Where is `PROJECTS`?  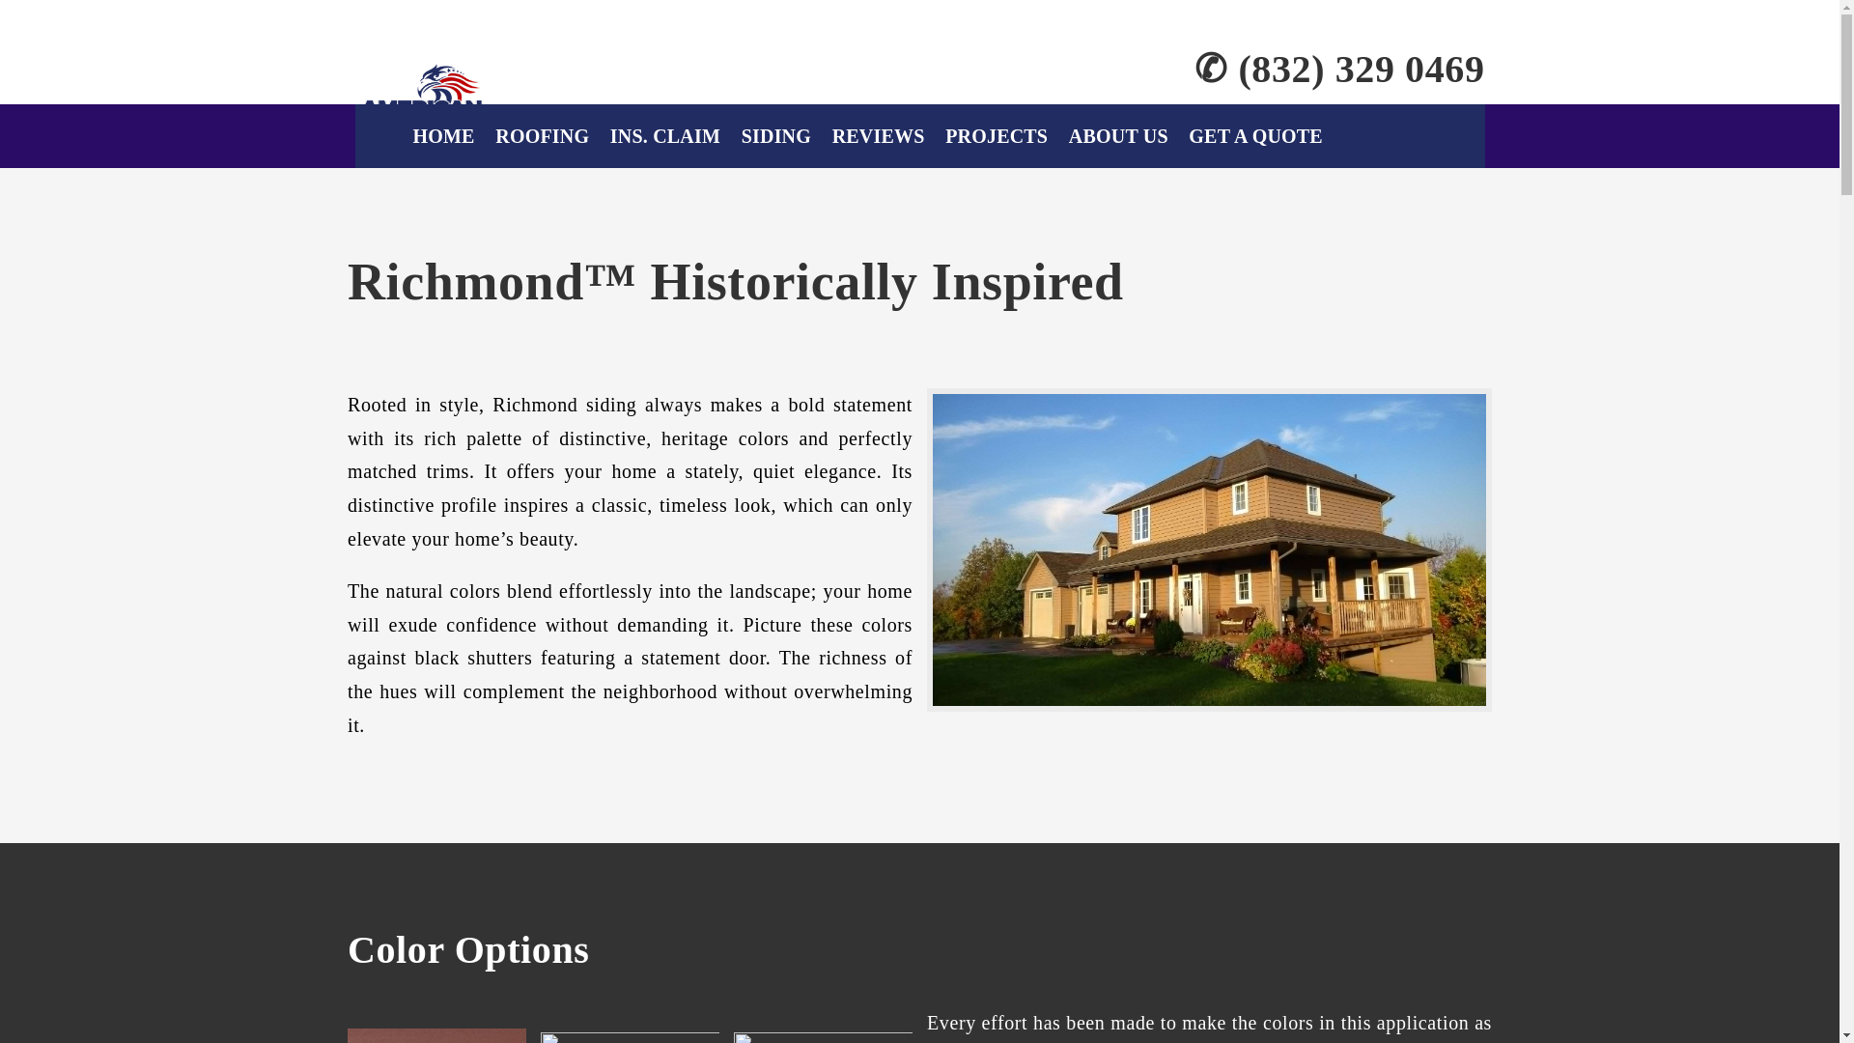
PROJECTS is located at coordinates (997, 135).